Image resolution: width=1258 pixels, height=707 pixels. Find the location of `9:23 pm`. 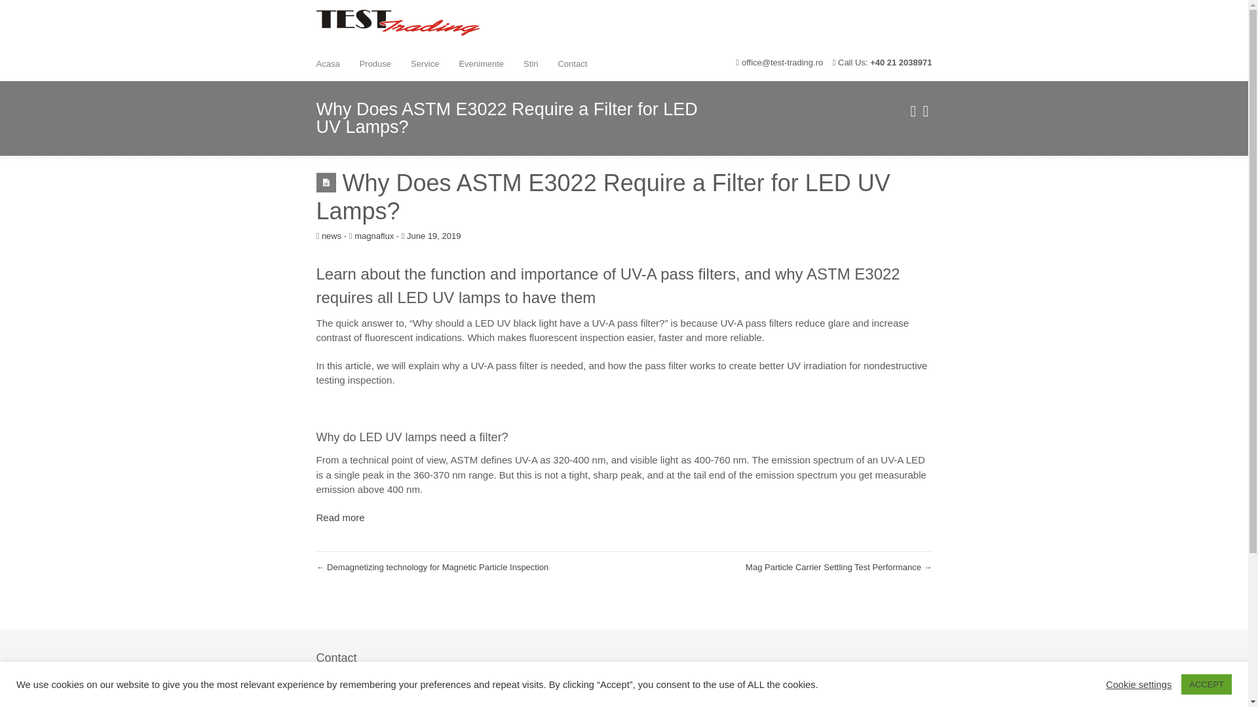

9:23 pm is located at coordinates (431, 236).